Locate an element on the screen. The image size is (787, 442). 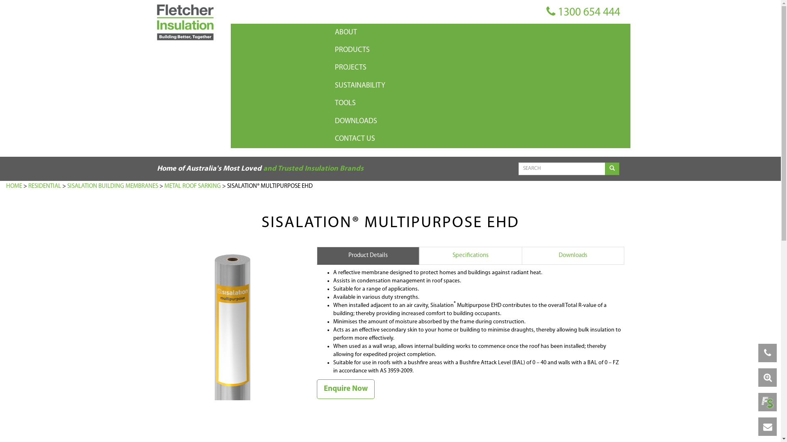
Enquire Now is located at coordinates (345, 389).